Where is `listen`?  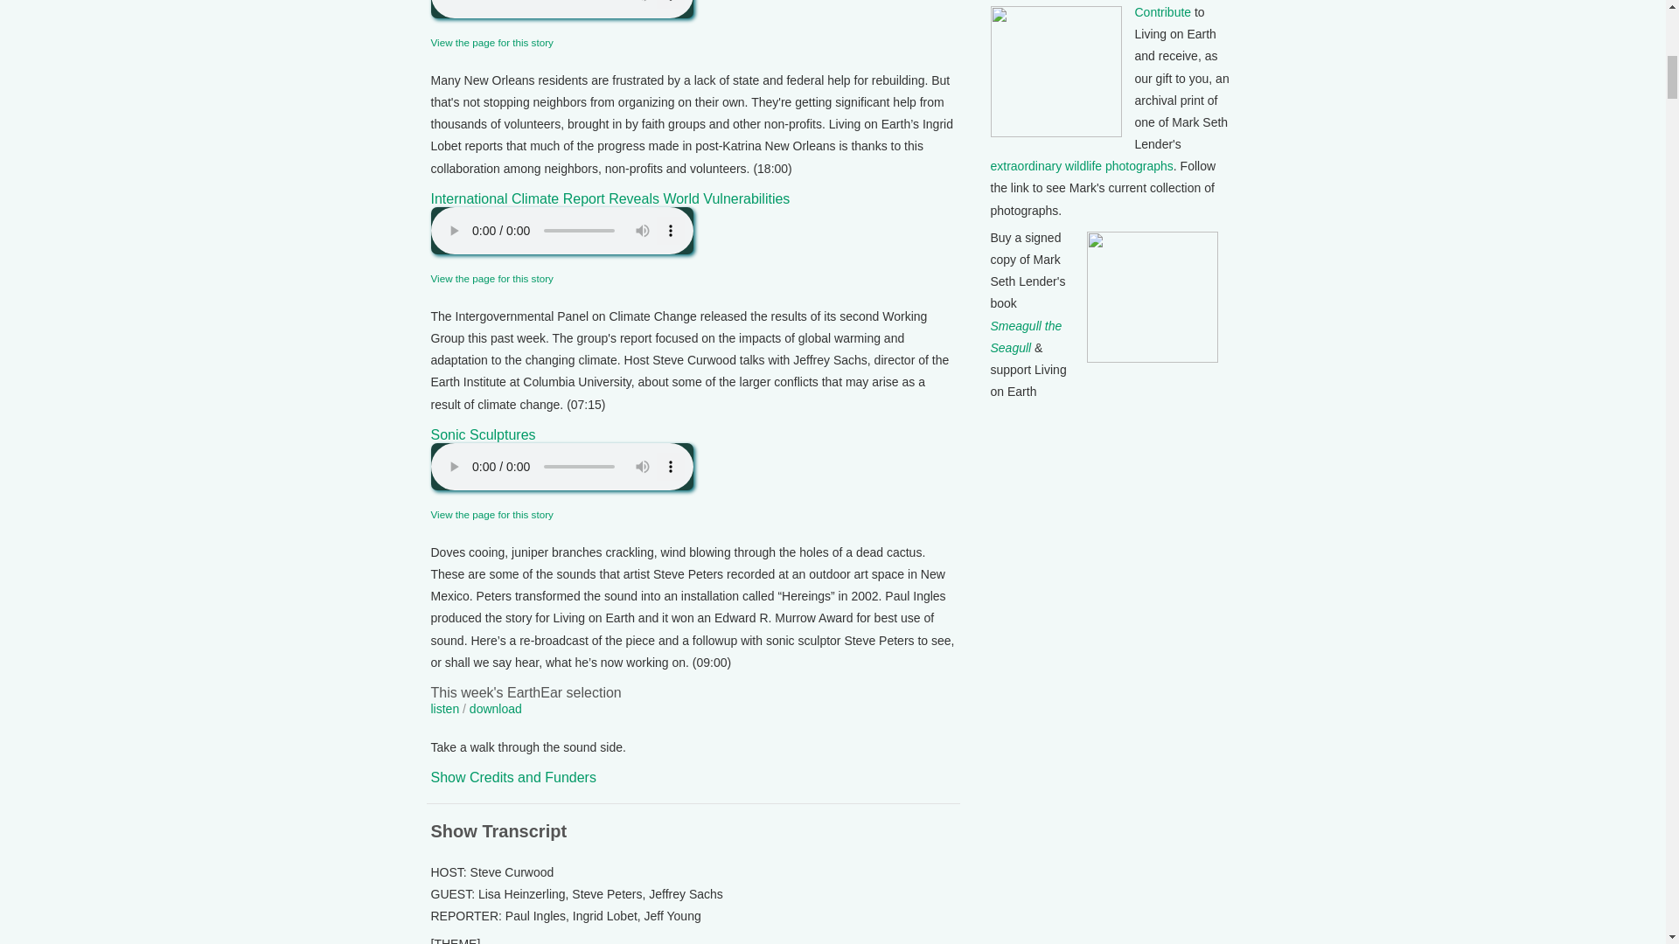 listen is located at coordinates (444, 708).